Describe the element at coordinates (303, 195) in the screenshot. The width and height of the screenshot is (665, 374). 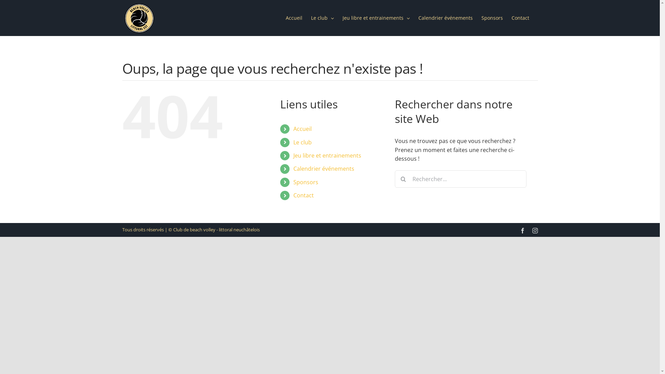
I see `Contact` at that location.